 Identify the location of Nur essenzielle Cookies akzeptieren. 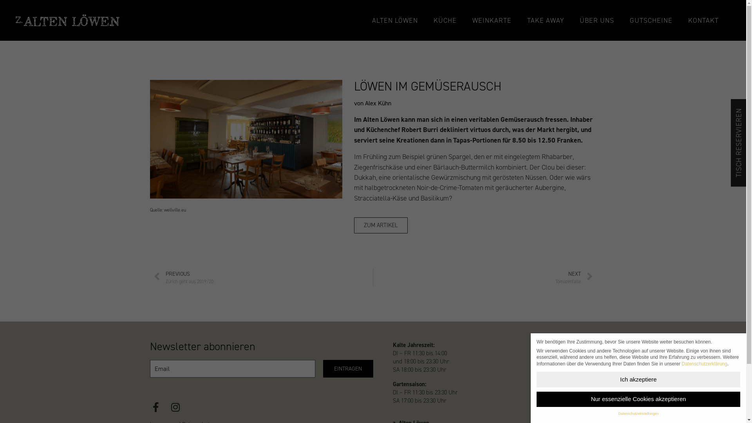
(638, 399).